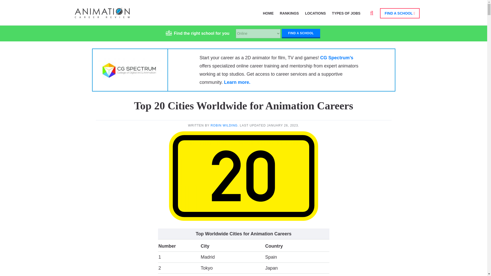 The image size is (491, 276). I want to click on Search, so click(304, 20).